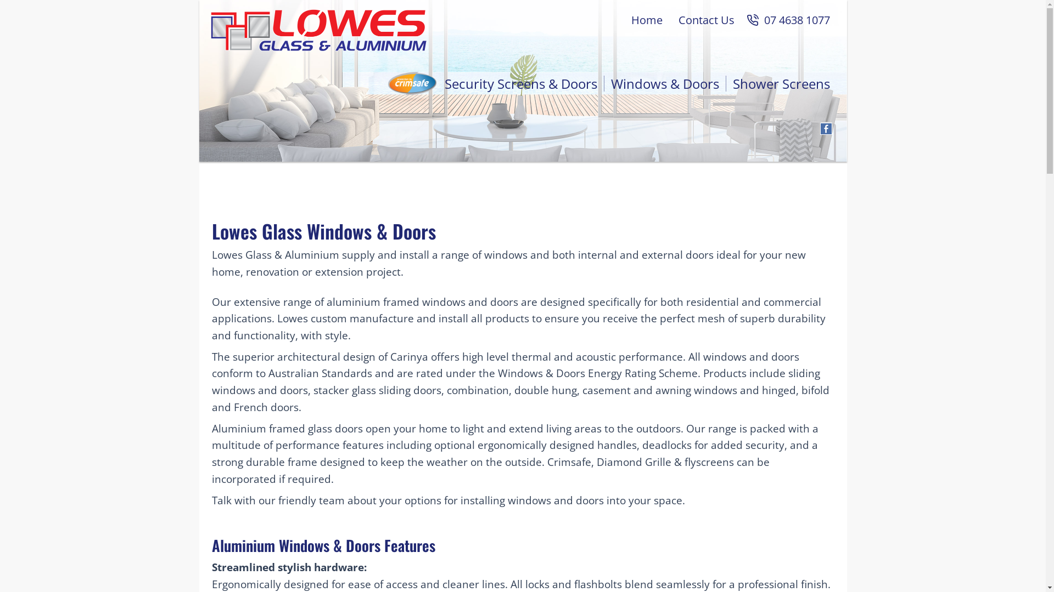 The height and width of the screenshot is (592, 1054). I want to click on Contact Us, so click(707, 20).